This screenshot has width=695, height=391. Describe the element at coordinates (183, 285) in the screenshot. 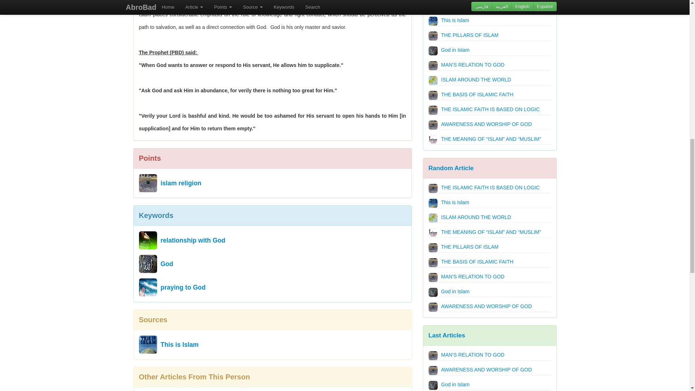

I see `praying to God` at that location.